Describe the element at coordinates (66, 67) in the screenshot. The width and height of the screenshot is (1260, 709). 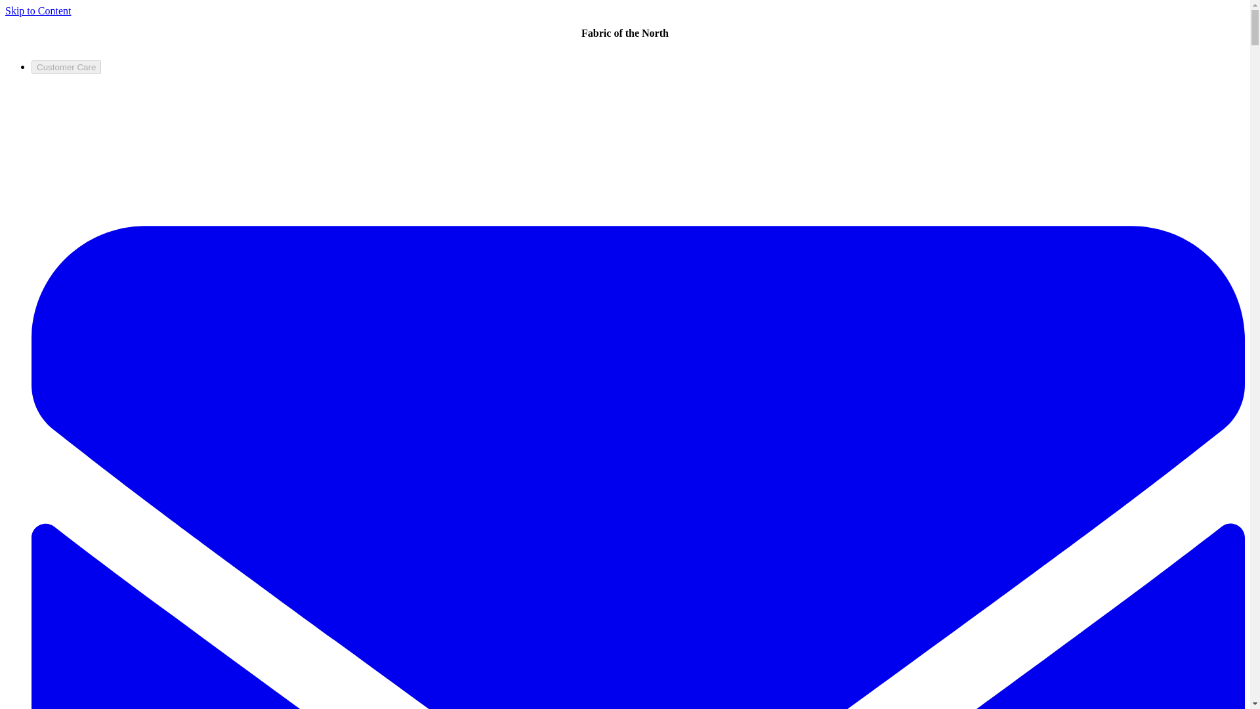
I see `Customer Care` at that location.